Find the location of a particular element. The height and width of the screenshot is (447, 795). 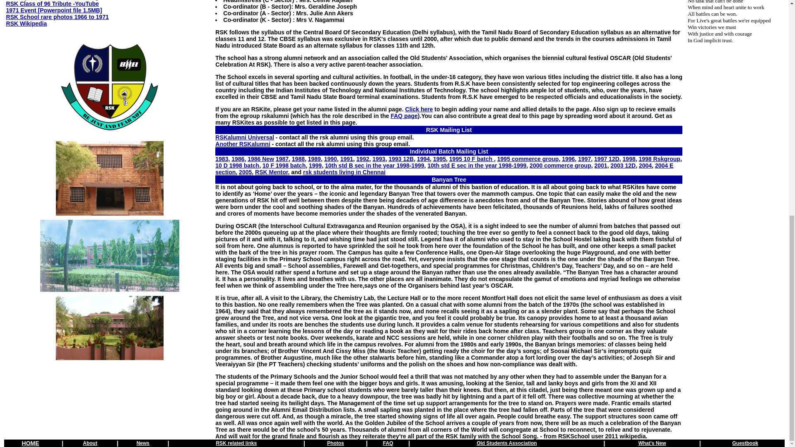

RSK Class of 96 Tribute -YouTube is located at coordinates (52, 4).